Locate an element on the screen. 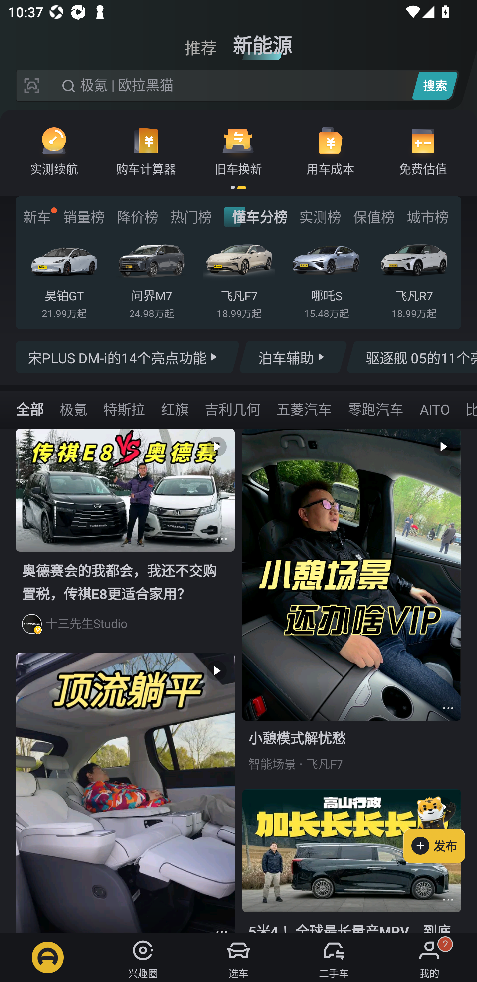 This screenshot has height=982, width=477. AITO is located at coordinates (434, 409).